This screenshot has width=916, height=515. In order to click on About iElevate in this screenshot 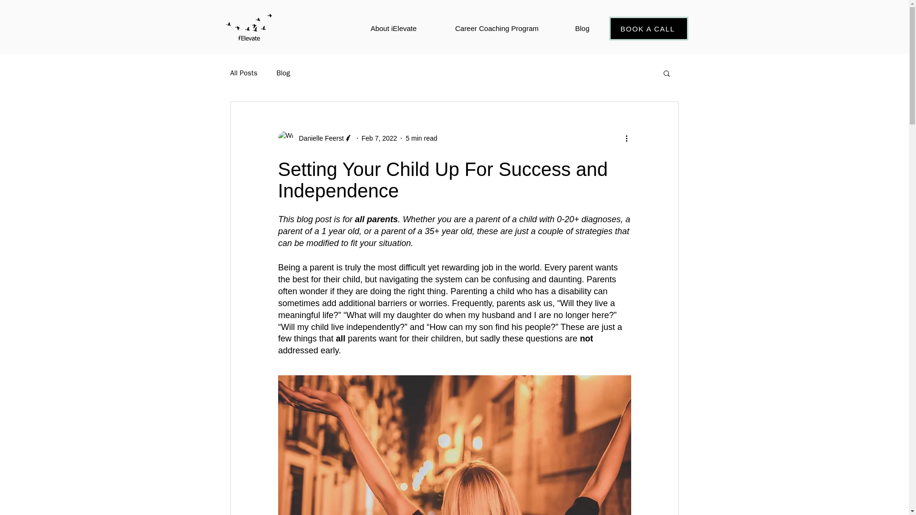, I will do `click(393, 29)`.